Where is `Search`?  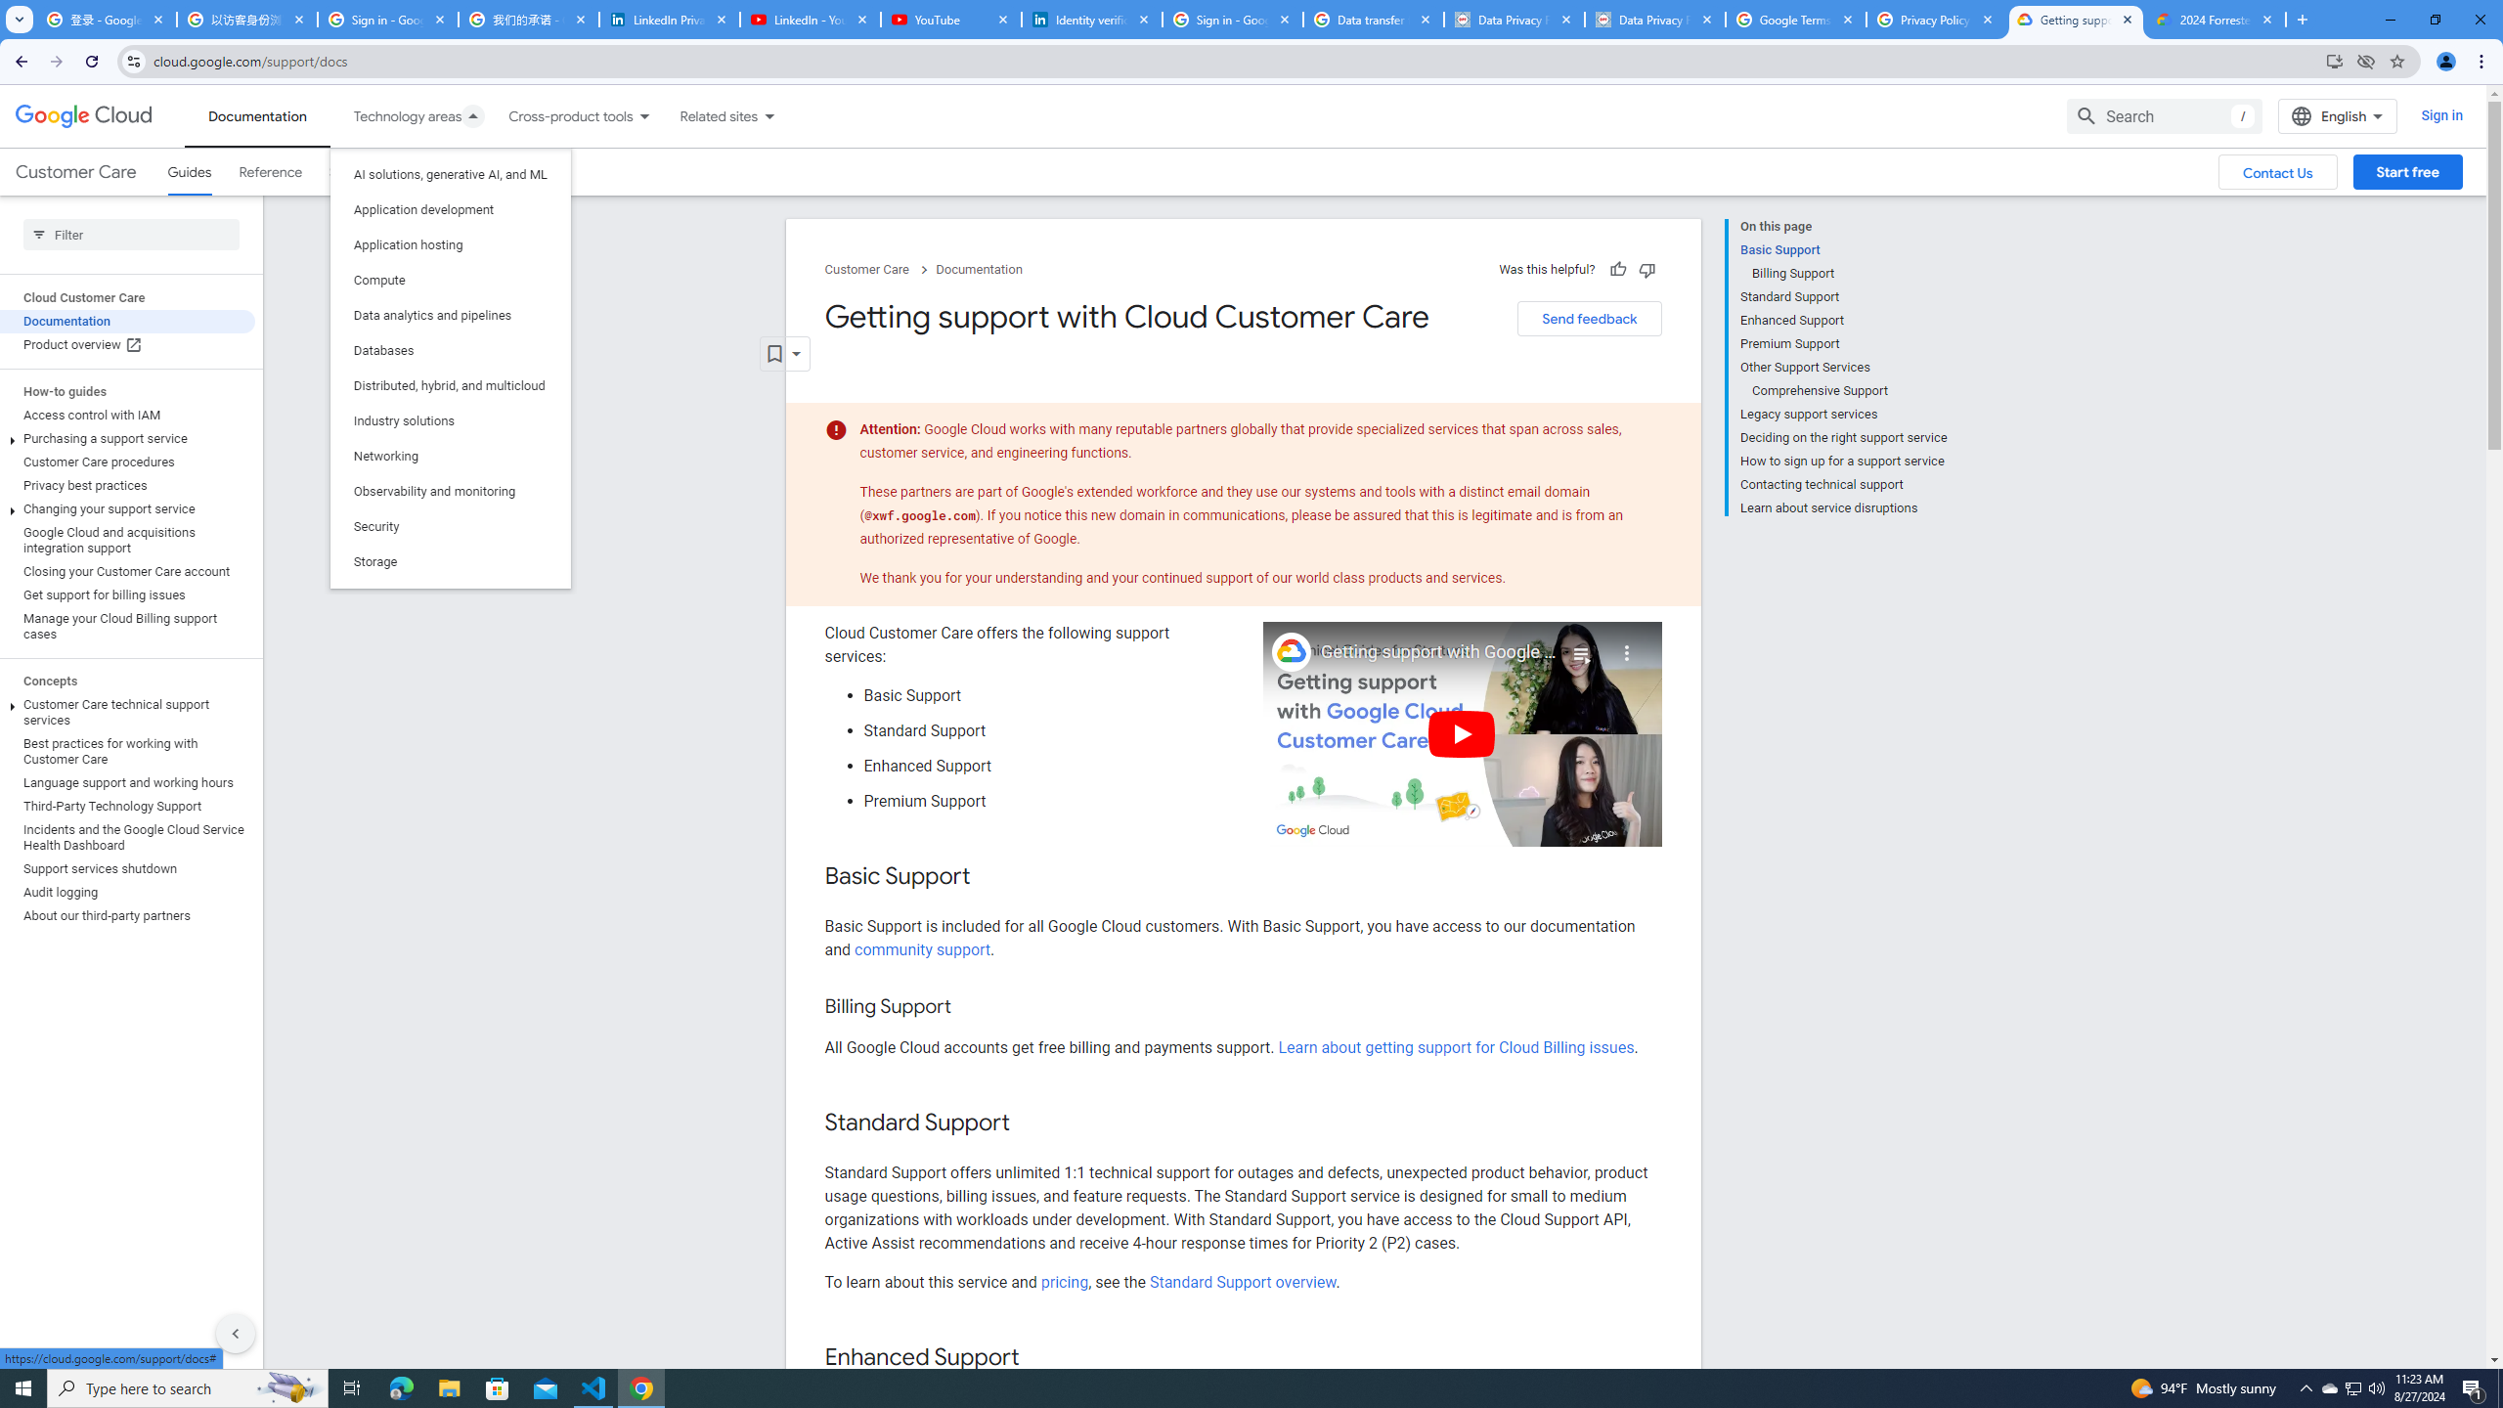
Search is located at coordinates (2165, 115).